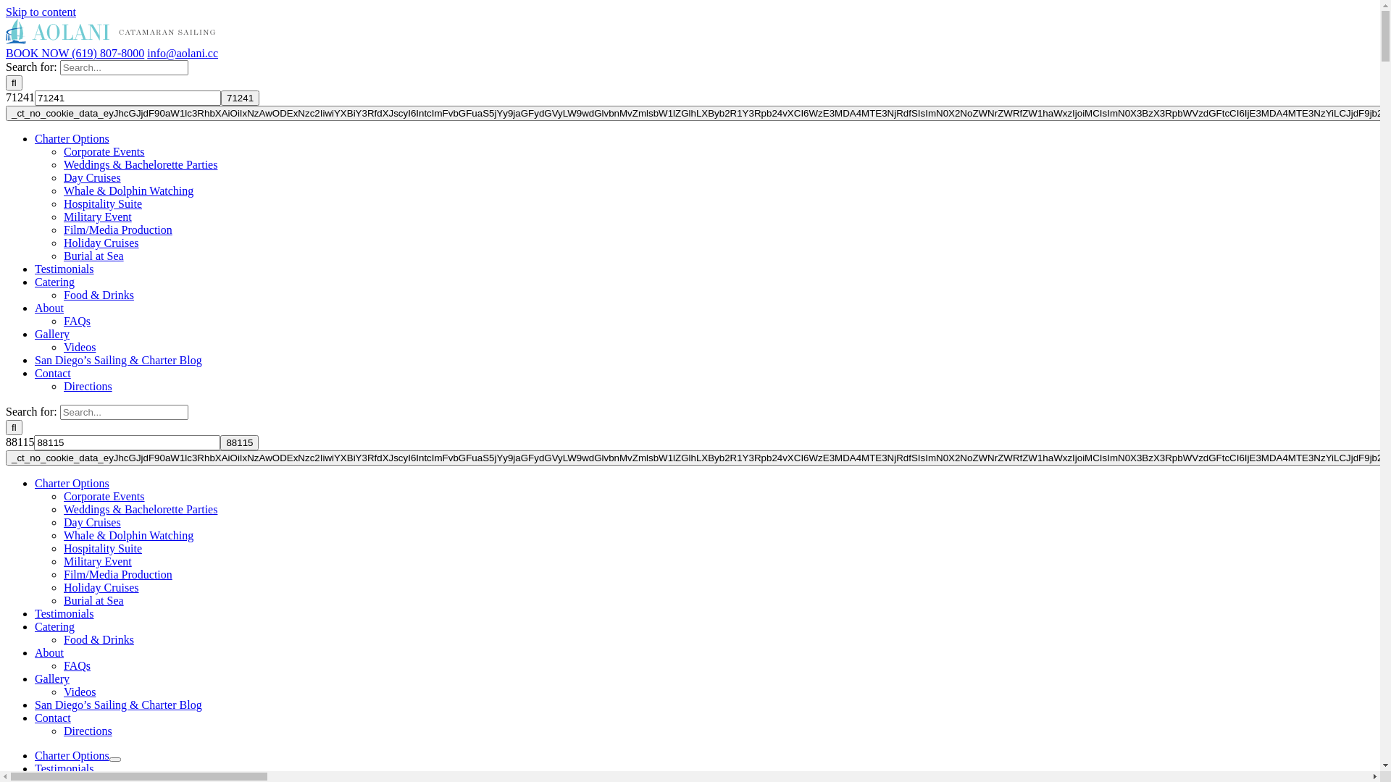 Image resolution: width=1391 pixels, height=782 pixels. What do you see at coordinates (239, 443) in the screenshot?
I see `88115` at bounding box center [239, 443].